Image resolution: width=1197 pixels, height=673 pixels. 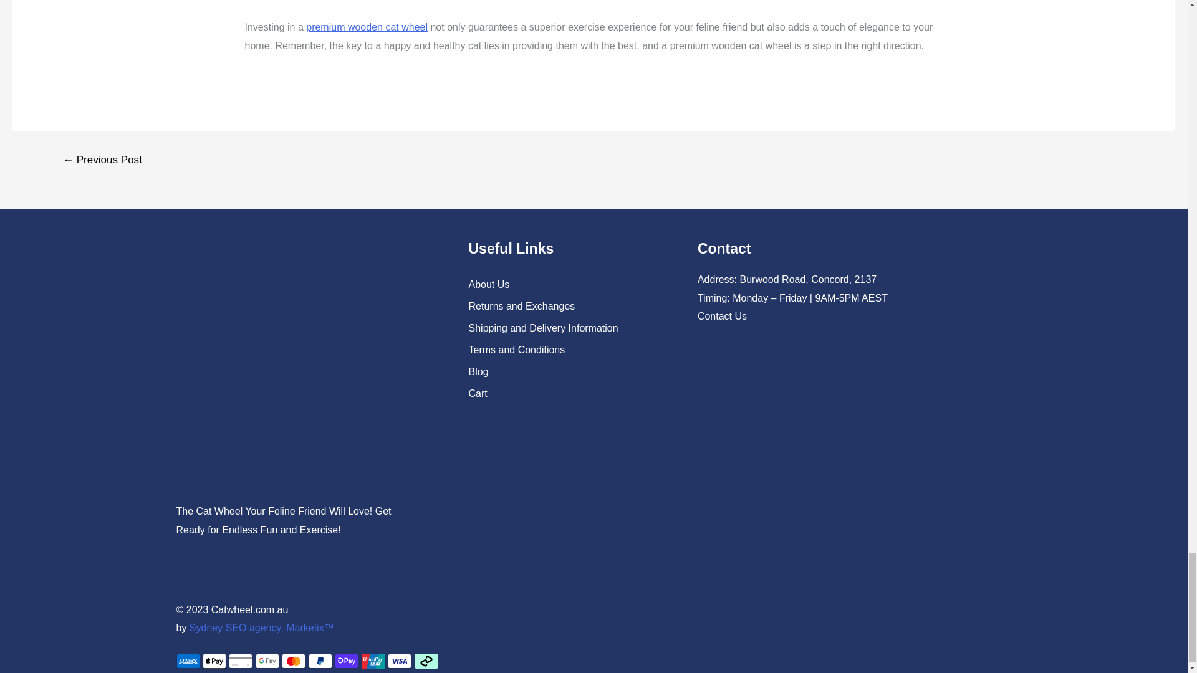 I want to click on premium wooden cat wheel, so click(x=367, y=26).